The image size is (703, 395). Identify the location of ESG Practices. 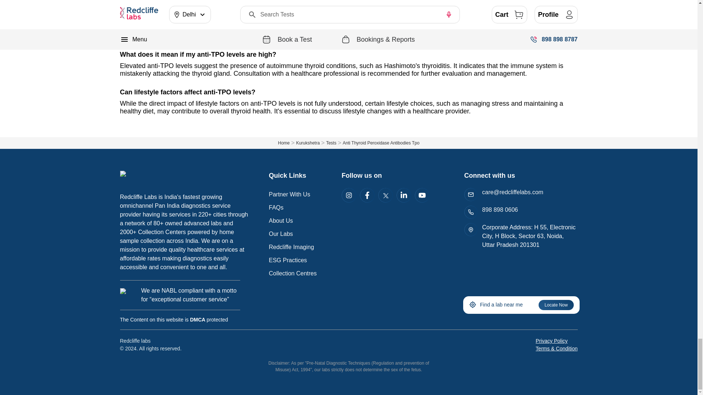
(287, 260).